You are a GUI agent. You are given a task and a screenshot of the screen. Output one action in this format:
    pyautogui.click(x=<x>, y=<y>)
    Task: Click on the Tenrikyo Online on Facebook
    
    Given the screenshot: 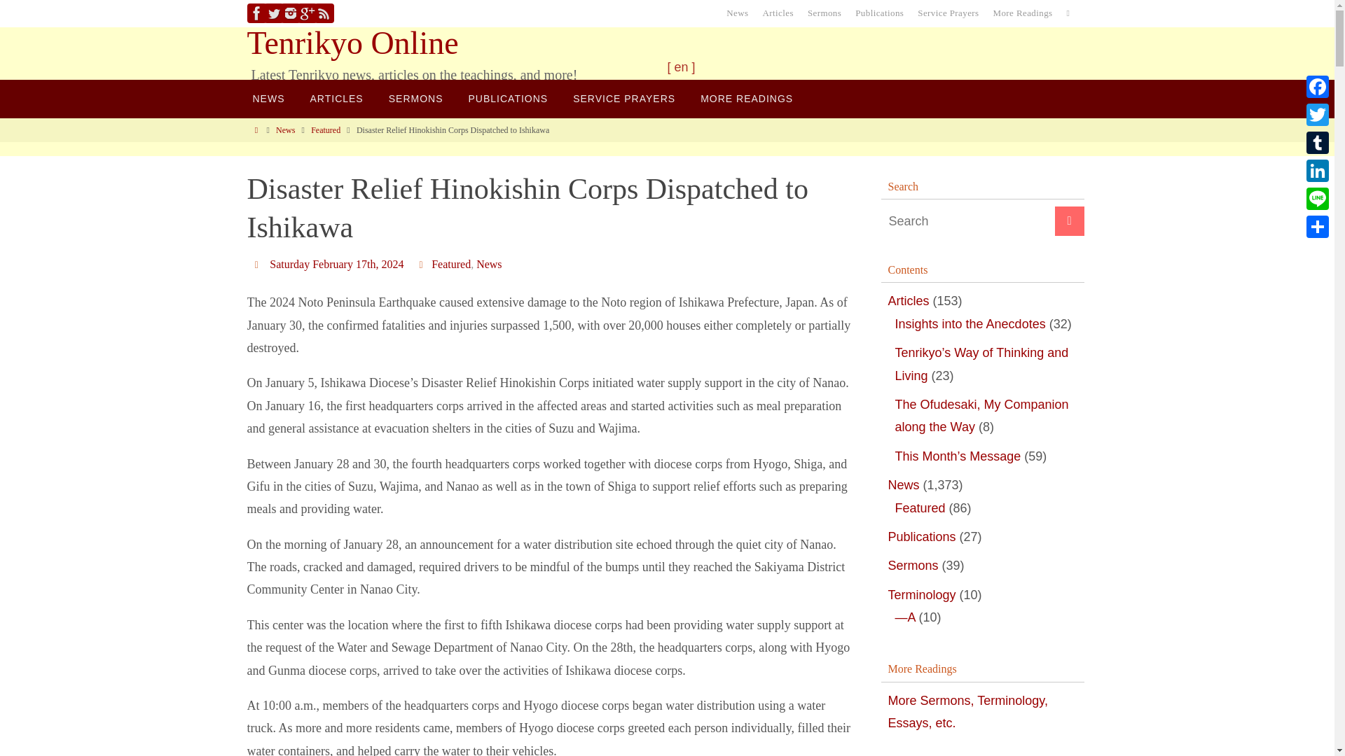 What is the action you would take?
    pyautogui.click(x=256, y=13)
    